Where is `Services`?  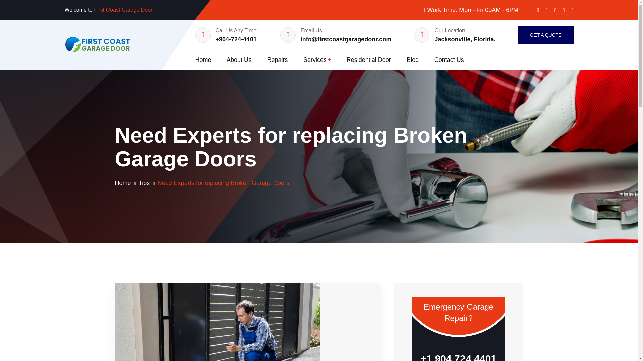
Services is located at coordinates (317, 60).